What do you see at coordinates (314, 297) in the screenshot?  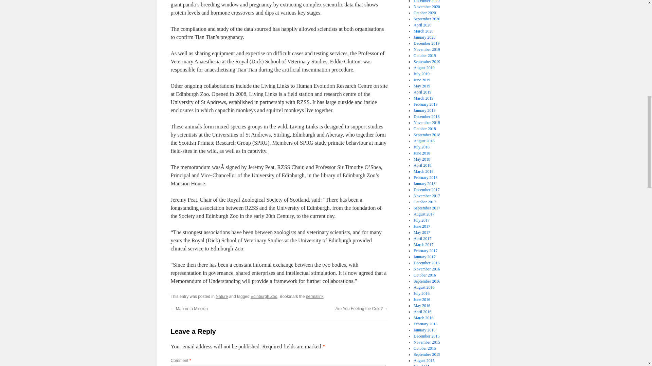 I see `permalink` at bounding box center [314, 297].